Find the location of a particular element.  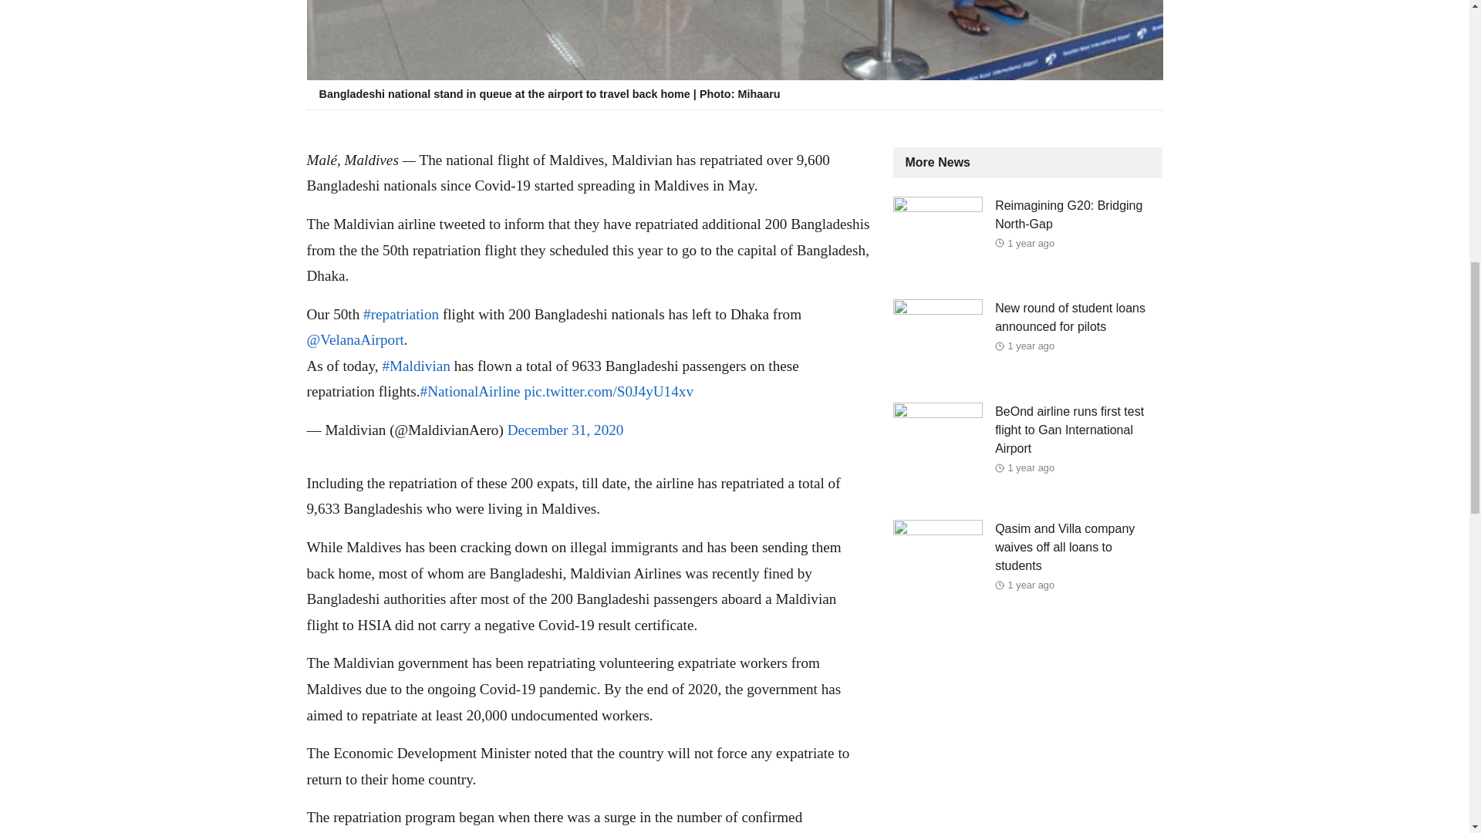

Aug 14, 2023, 18:18 is located at coordinates (1031, 346).